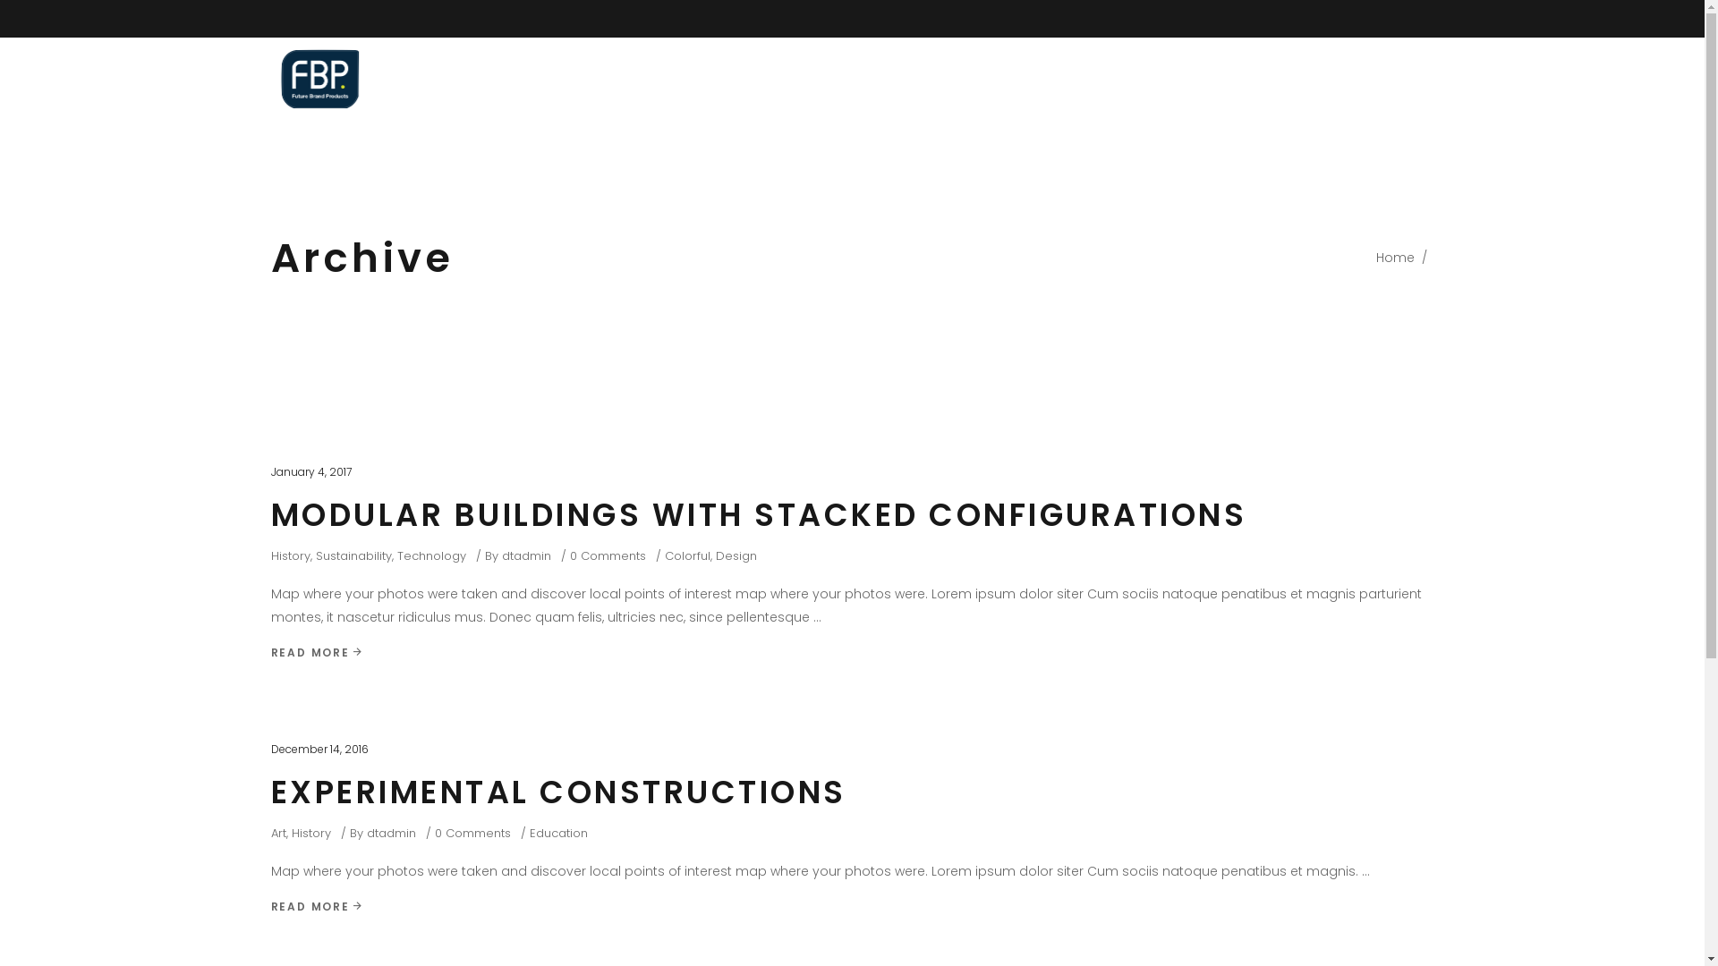 Image resolution: width=1718 pixels, height=966 pixels. I want to click on Sustainability, so click(353, 556).